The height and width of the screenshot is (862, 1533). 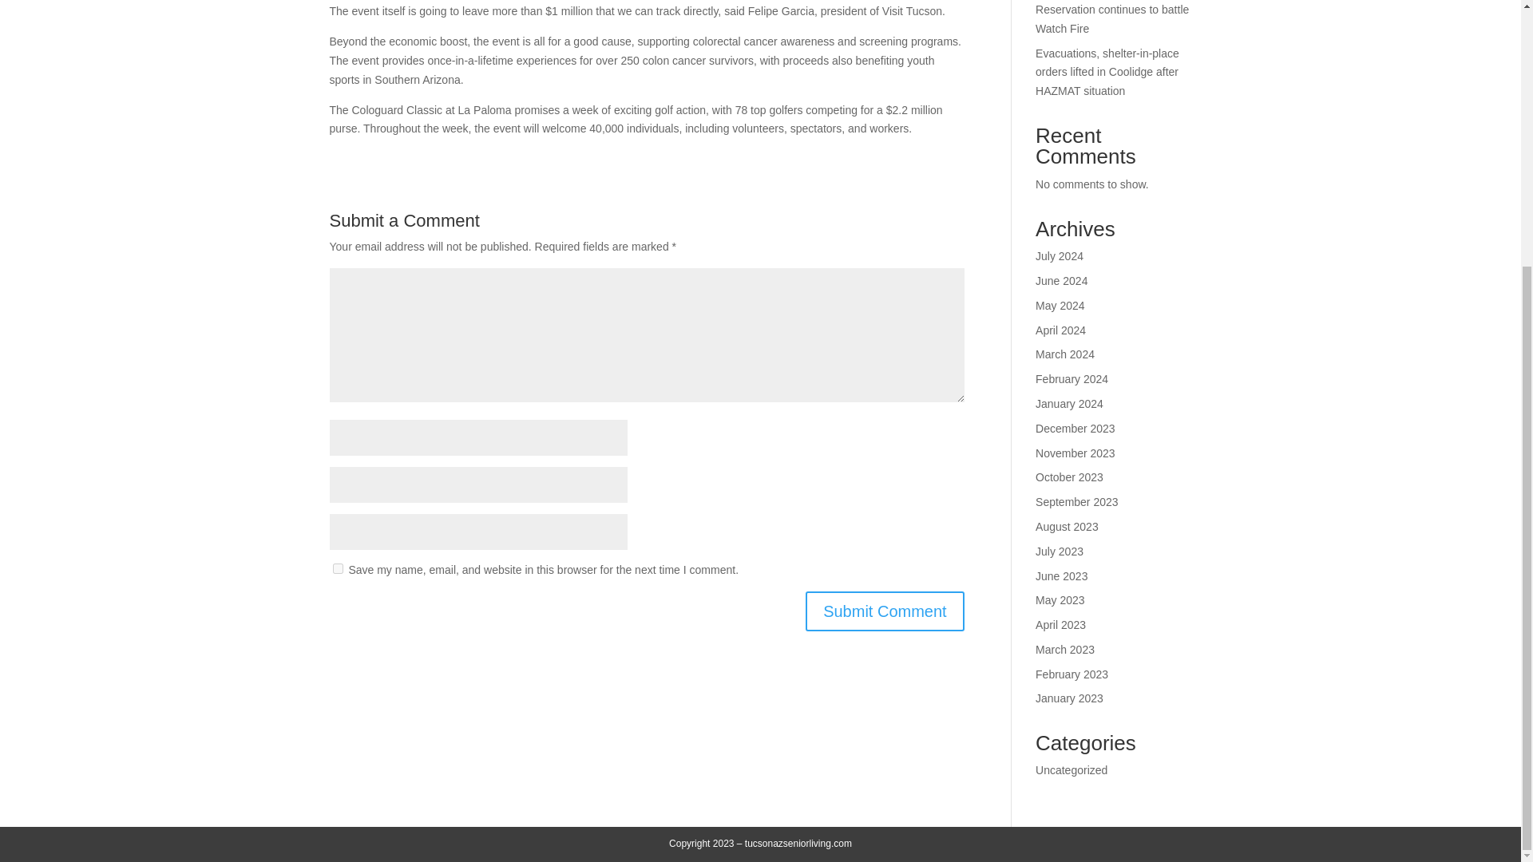 What do you see at coordinates (1075, 429) in the screenshot?
I see `December 2023` at bounding box center [1075, 429].